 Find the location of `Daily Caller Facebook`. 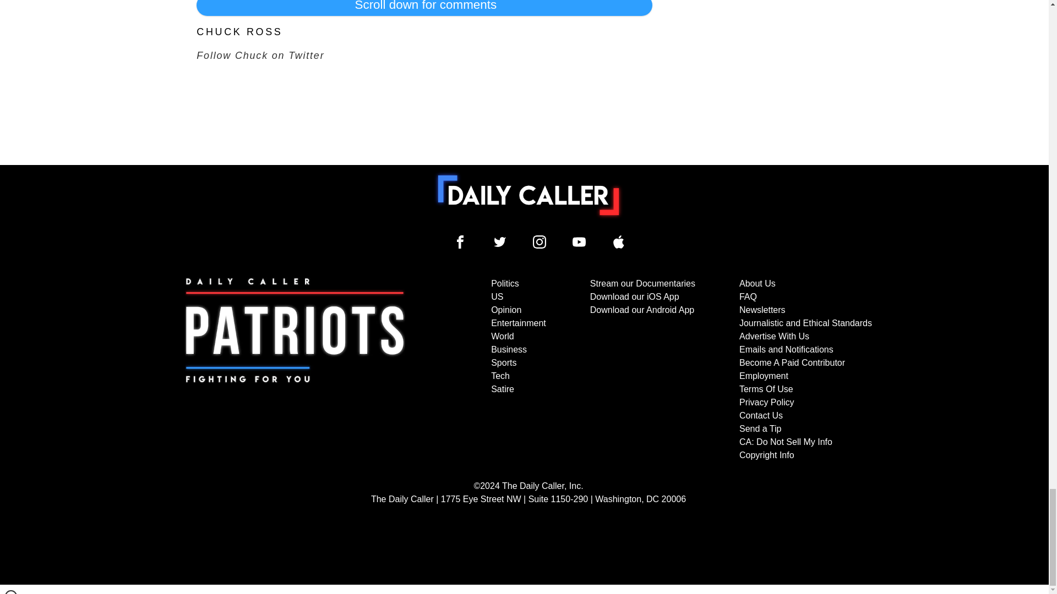

Daily Caller Facebook is located at coordinates (460, 242).